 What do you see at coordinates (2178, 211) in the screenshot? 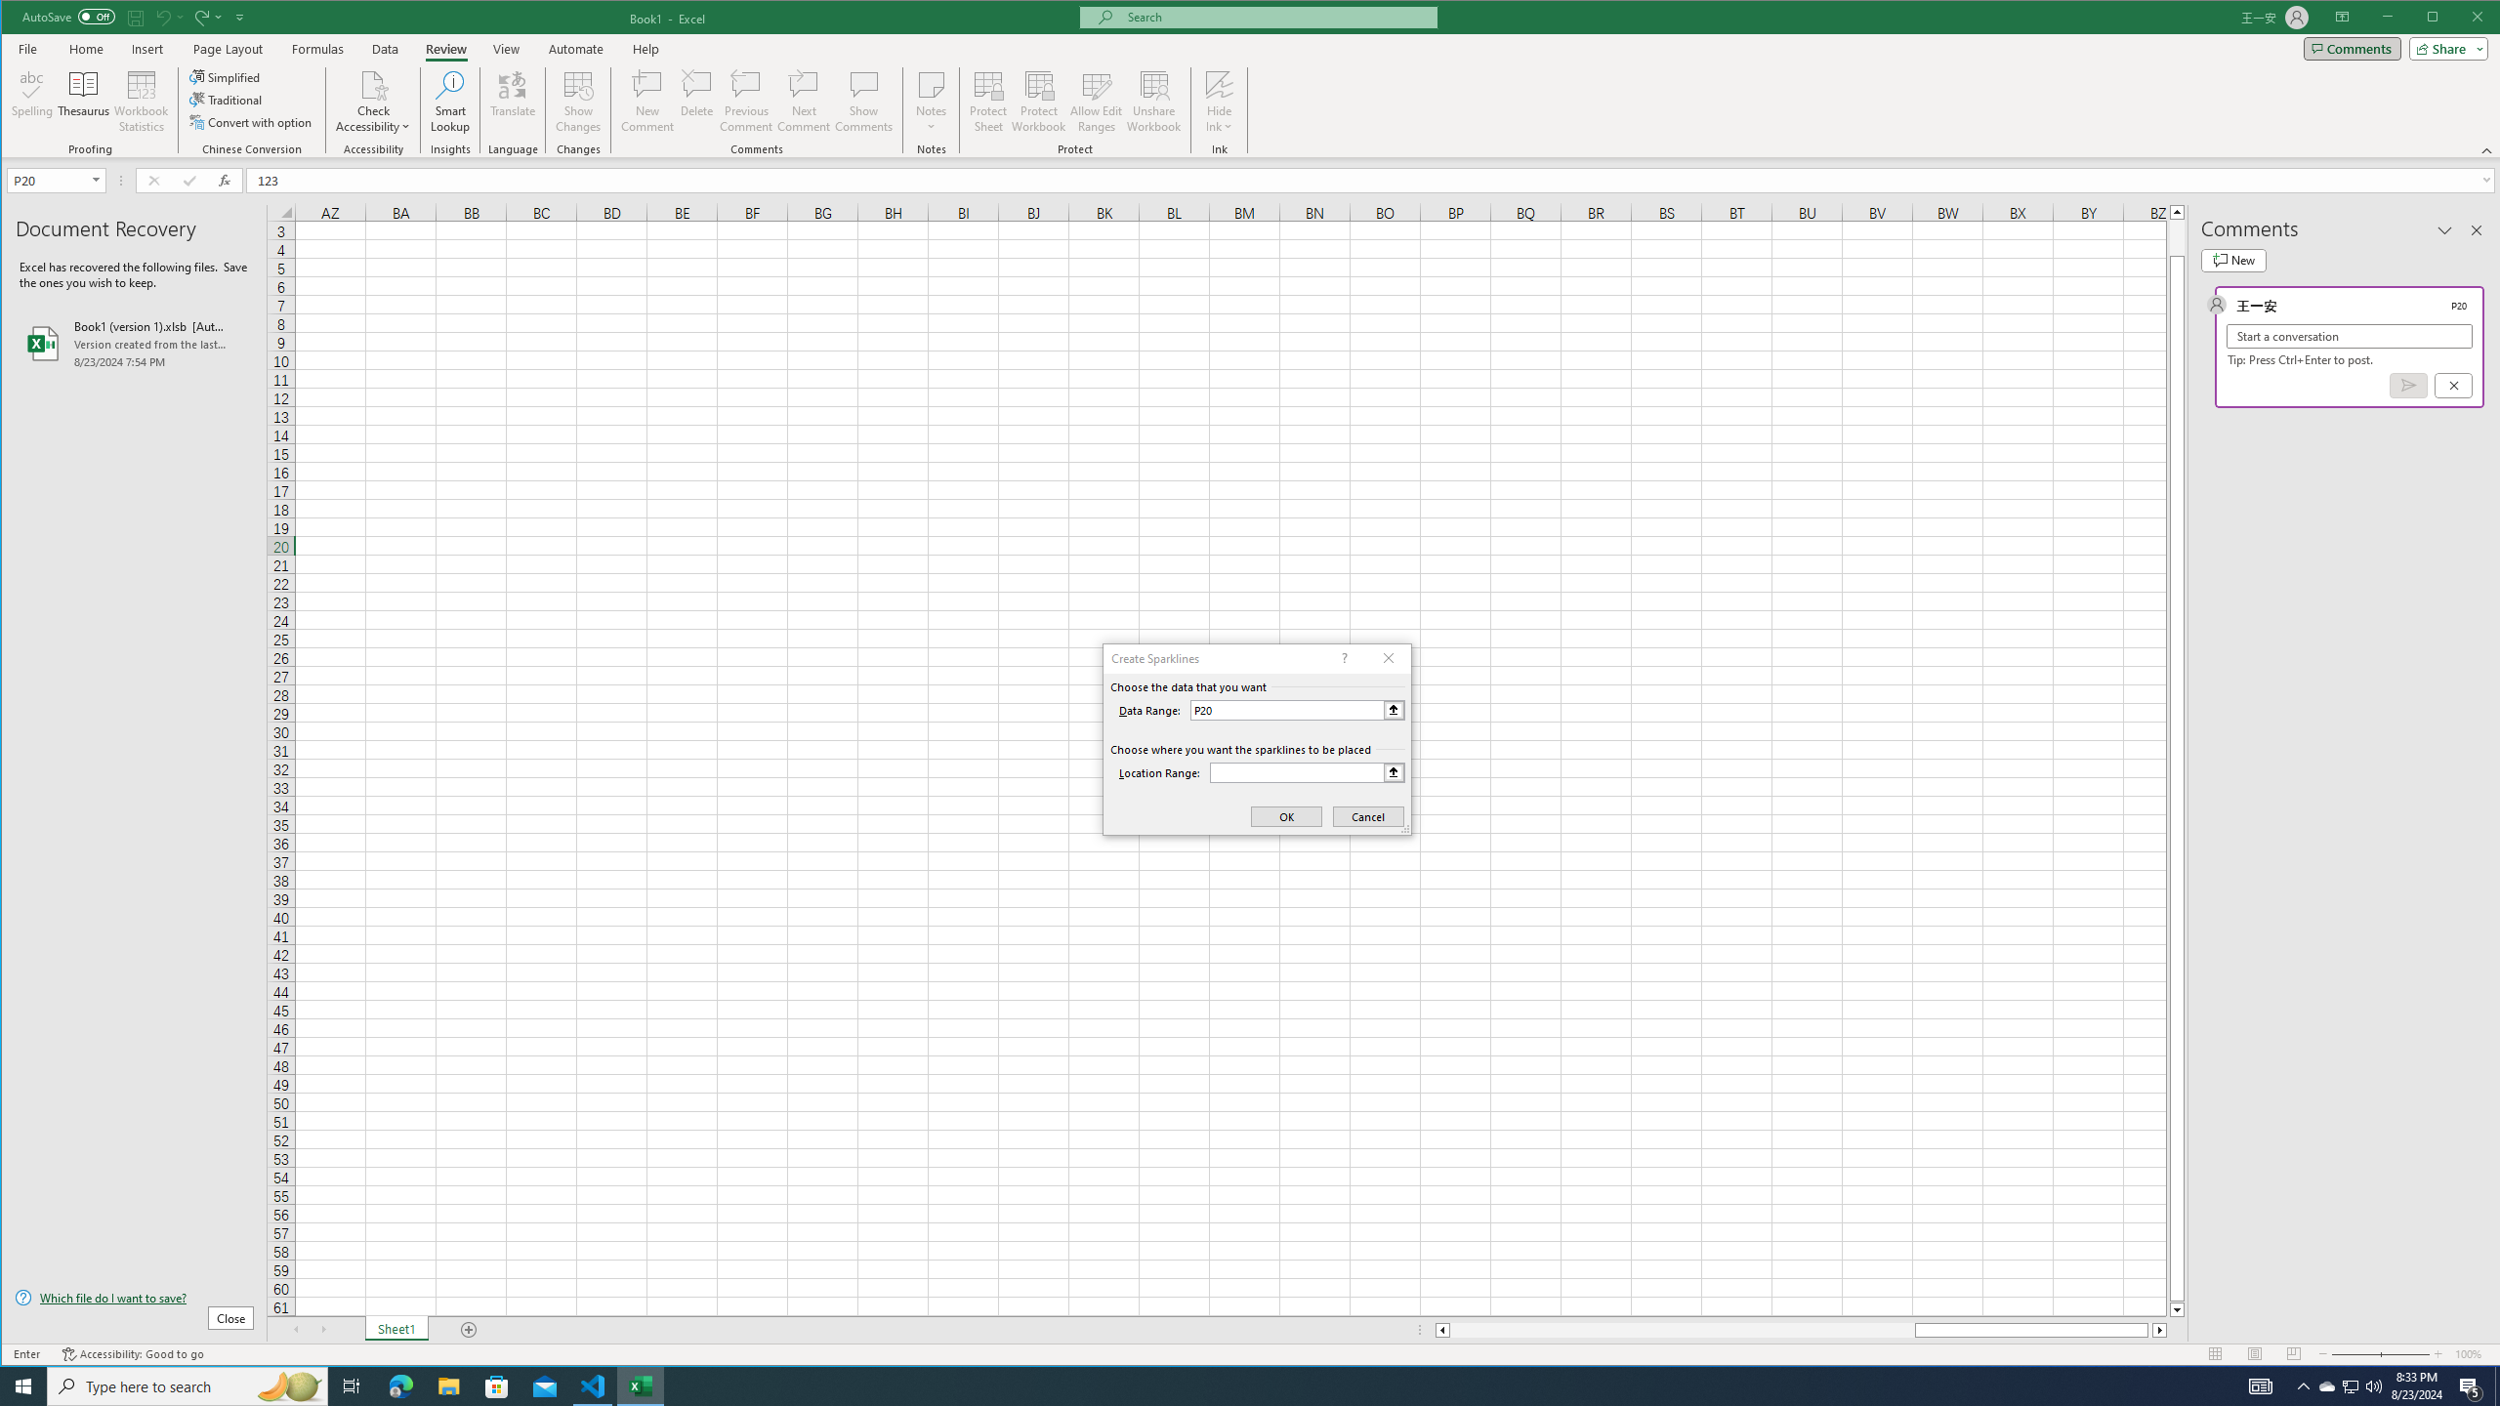
I see `Line up` at bounding box center [2178, 211].